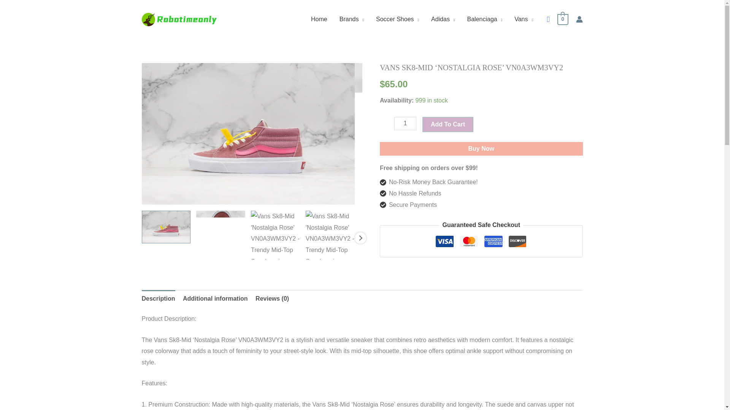  Describe the element at coordinates (319, 19) in the screenshot. I see `Home` at that location.